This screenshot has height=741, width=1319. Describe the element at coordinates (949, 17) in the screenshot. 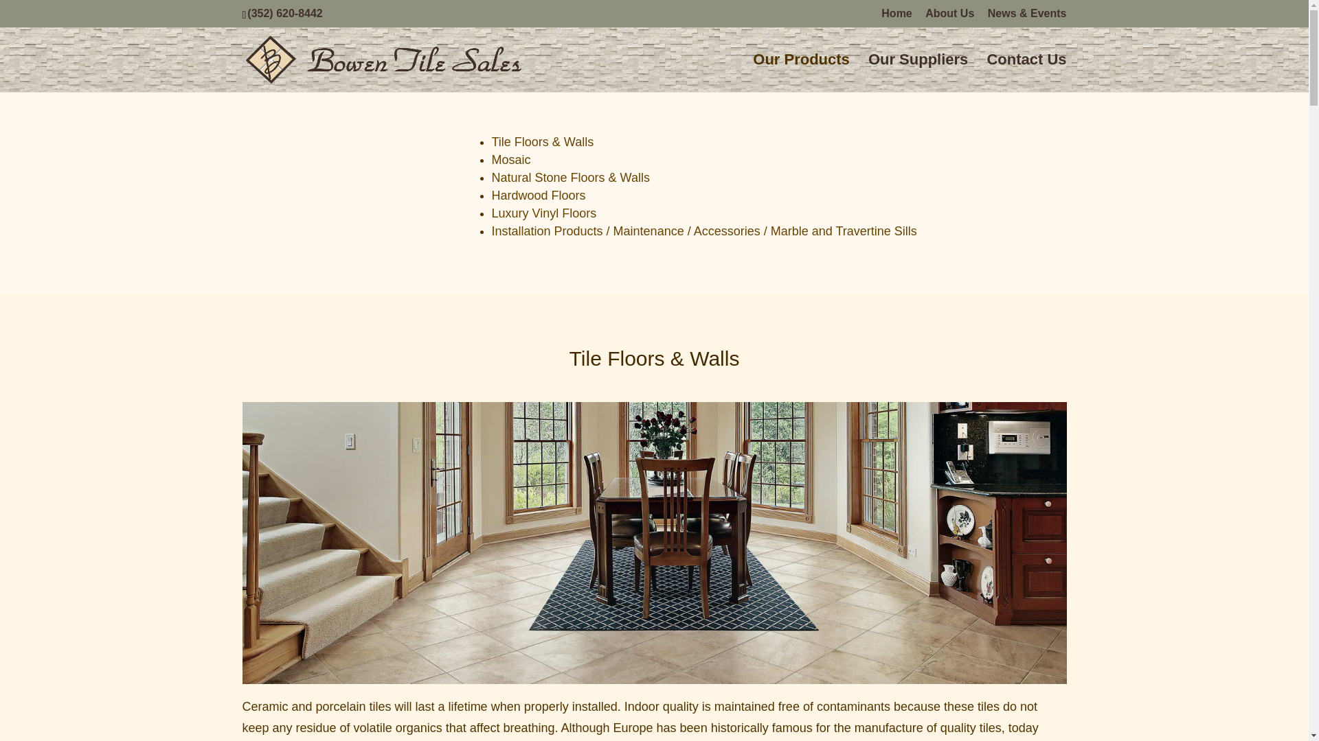

I see `About Us` at that location.